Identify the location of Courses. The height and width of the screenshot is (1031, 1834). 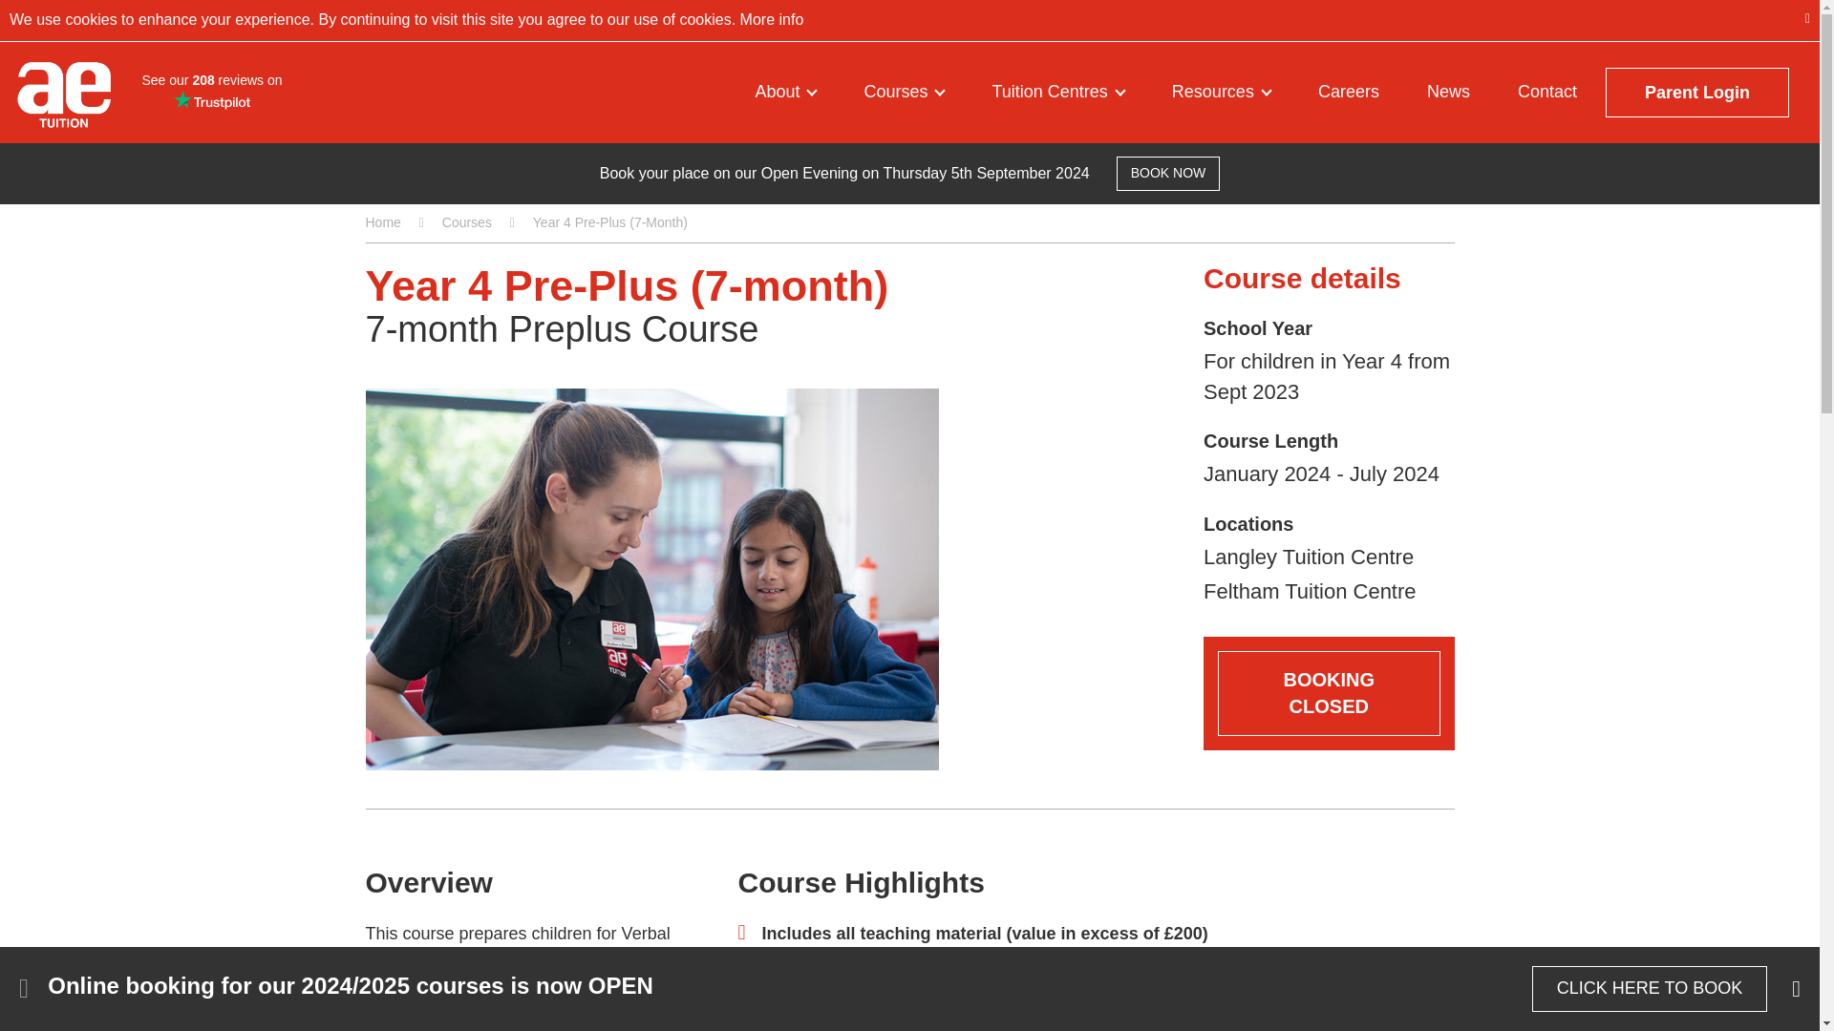
(904, 92).